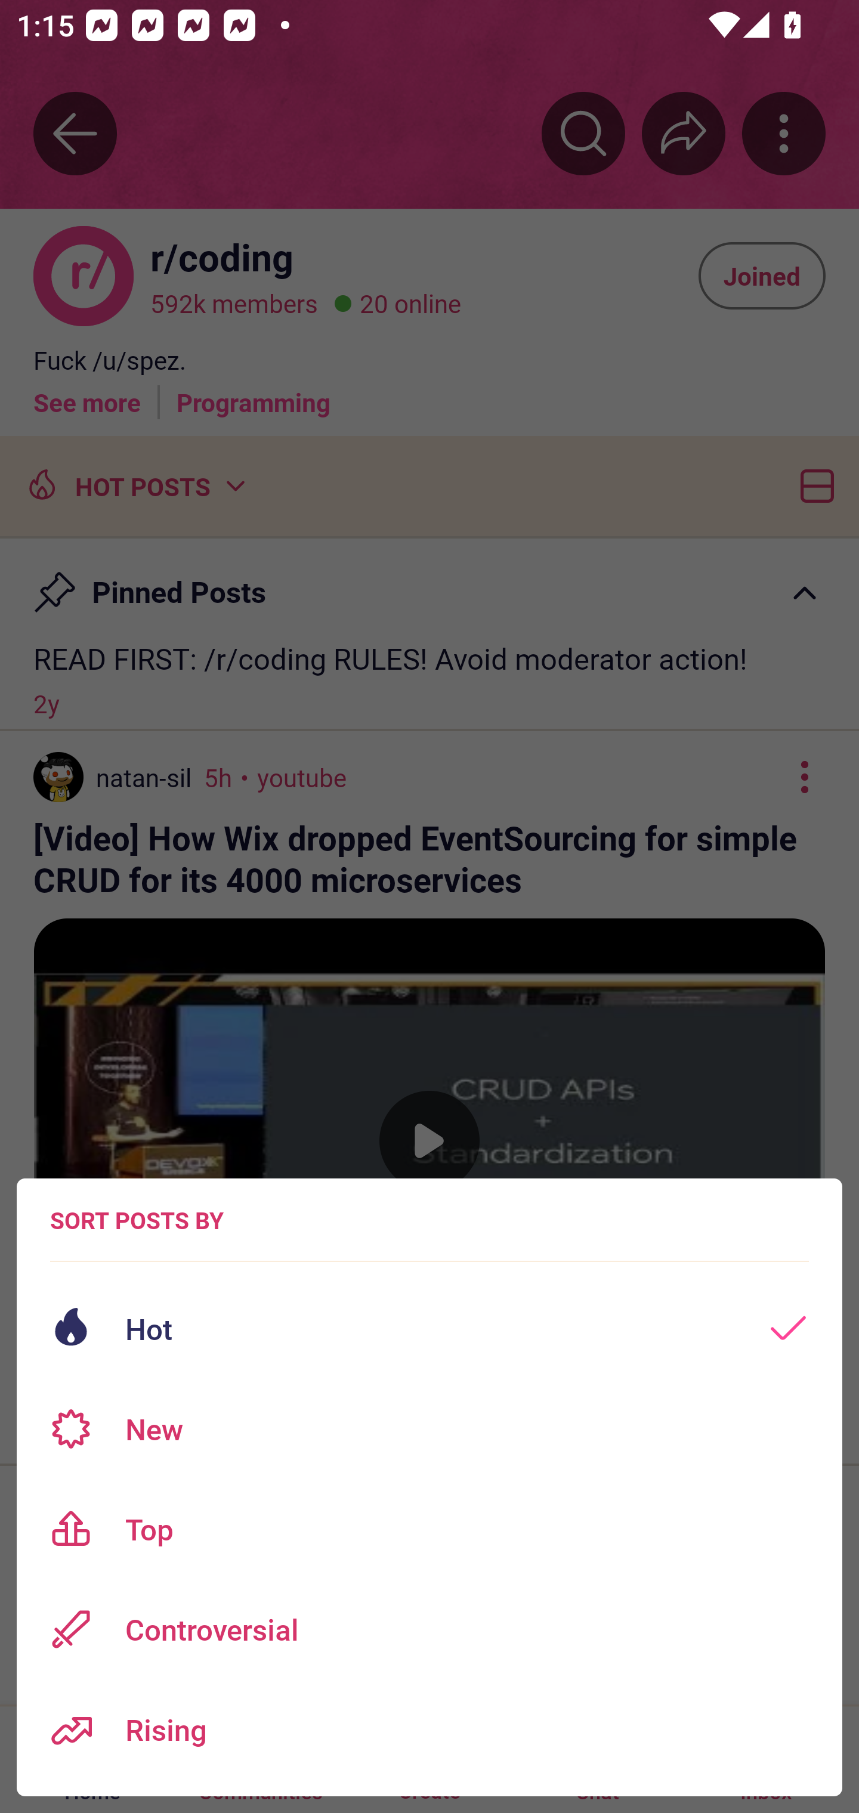 This screenshot has height=1813, width=859. Describe the element at coordinates (429, 1629) in the screenshot. I see `Controversial` at that location.